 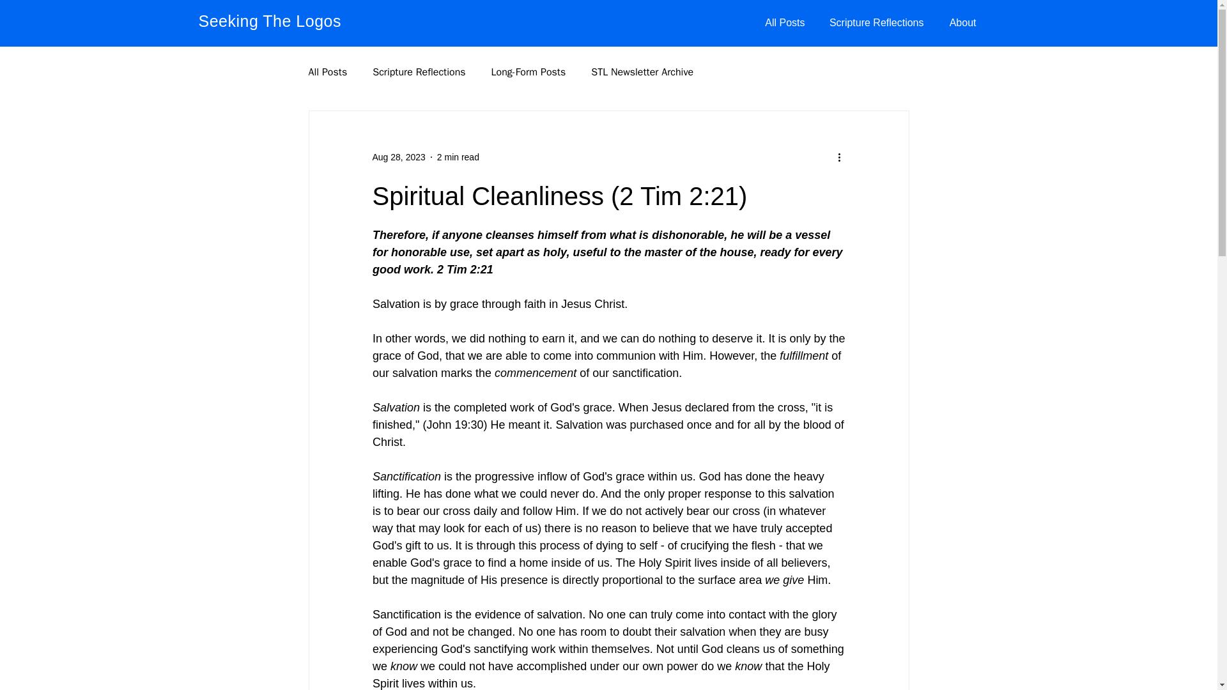 What do you see at coordinates (269, 21) in the screenshot?
I see `Seeking The Logos` at bounding box center [269, 21].